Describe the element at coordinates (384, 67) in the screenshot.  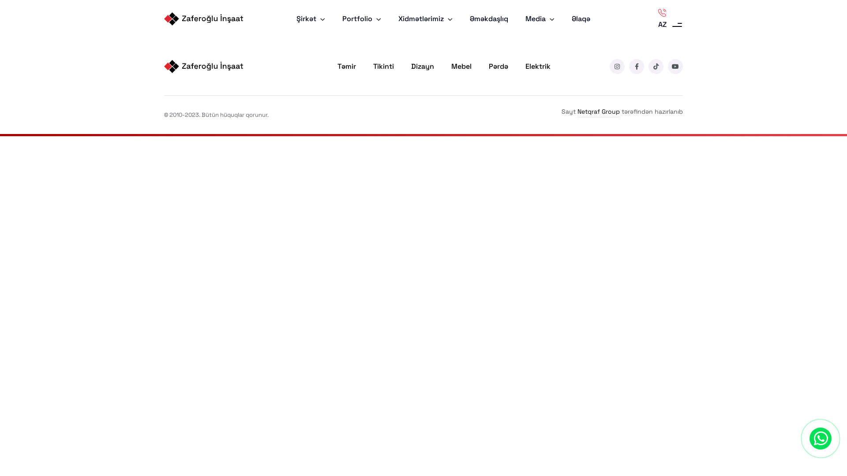
I see `Tikinti` at that location.